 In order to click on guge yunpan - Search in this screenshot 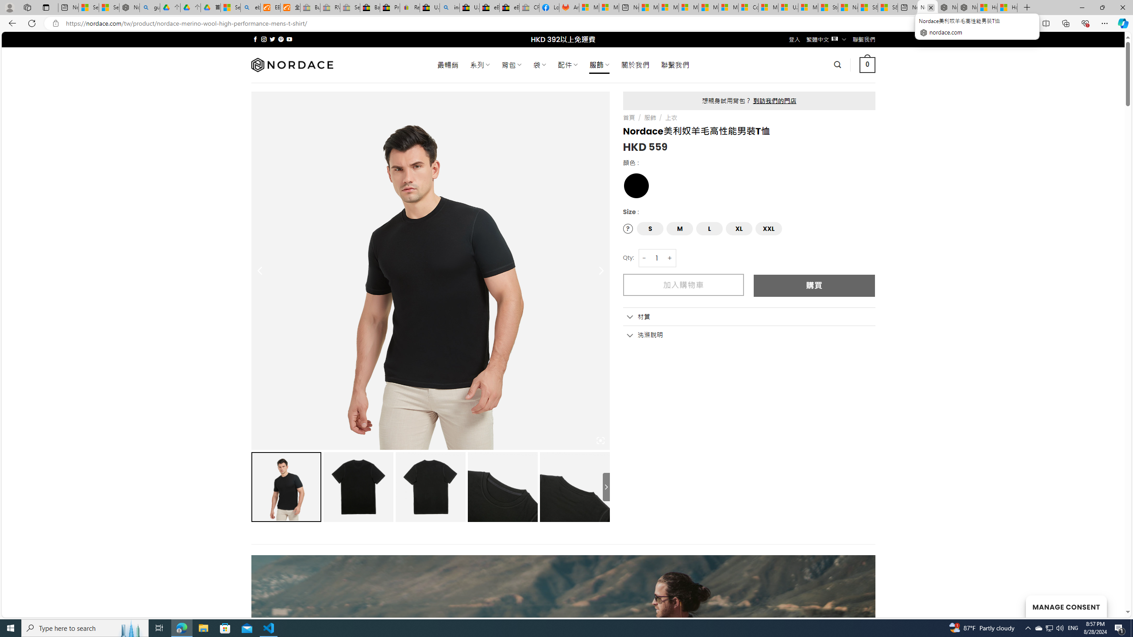, I will do `click(150, 8)`.